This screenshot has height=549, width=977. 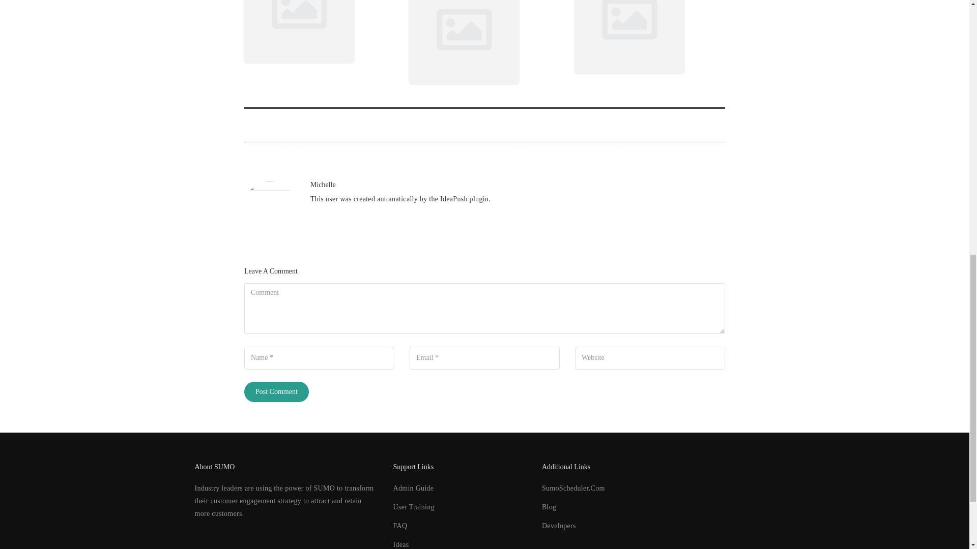 I want to click on Michelle, so click(x=323, y=185).